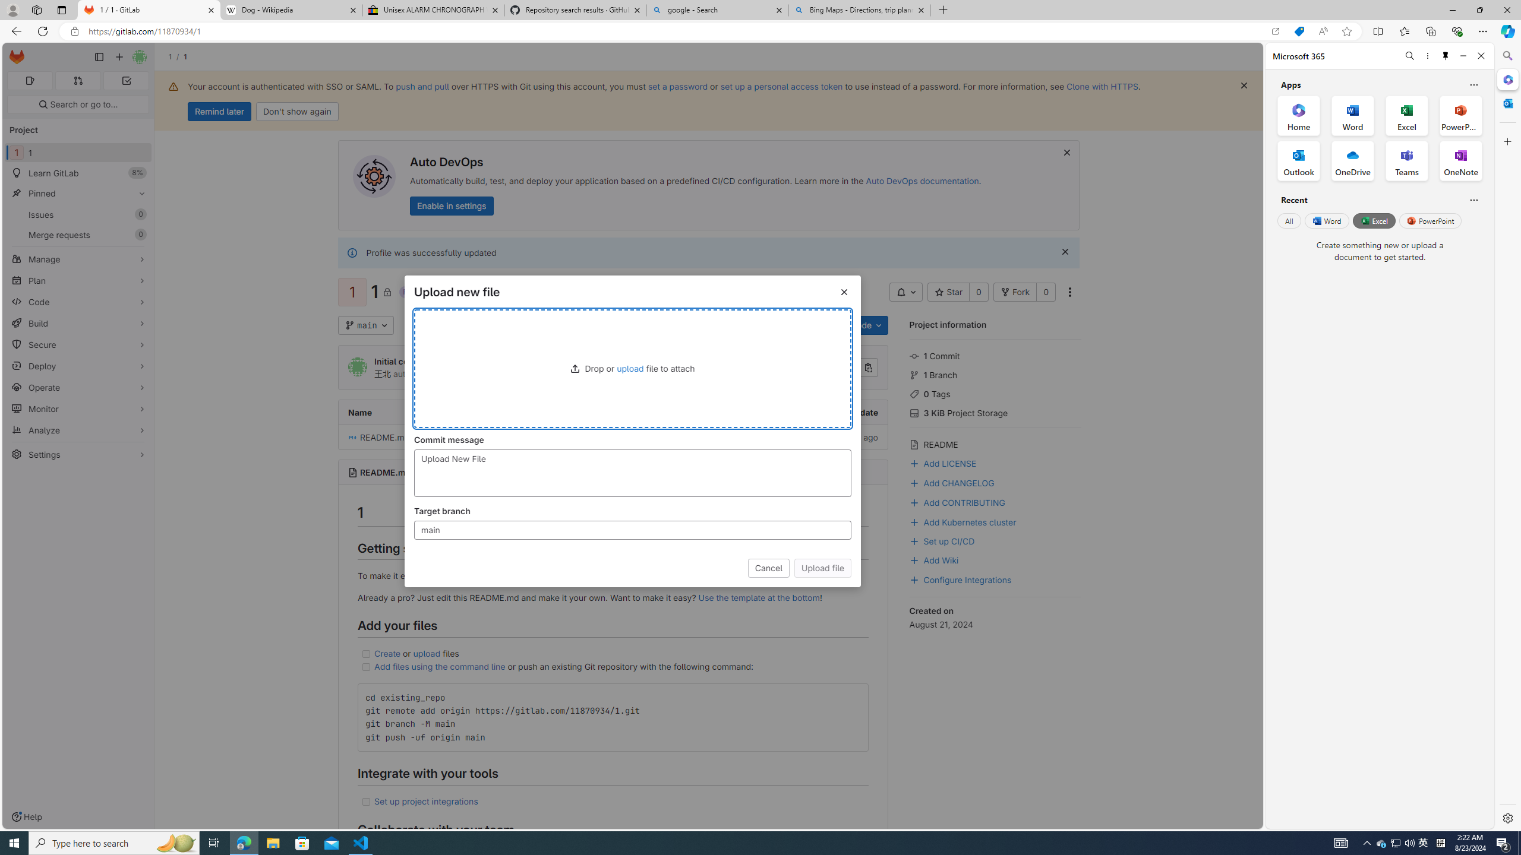  I want to click on Outlook Office App, so click(1299, 161).